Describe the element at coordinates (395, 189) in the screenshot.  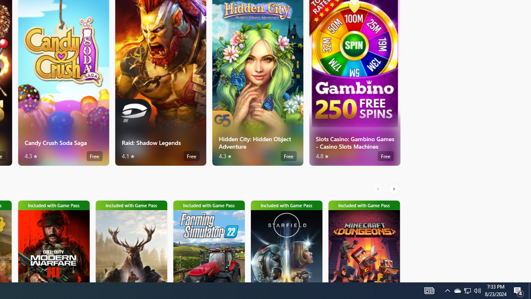
I see `AutomationID: RightScrollButton` at that location.